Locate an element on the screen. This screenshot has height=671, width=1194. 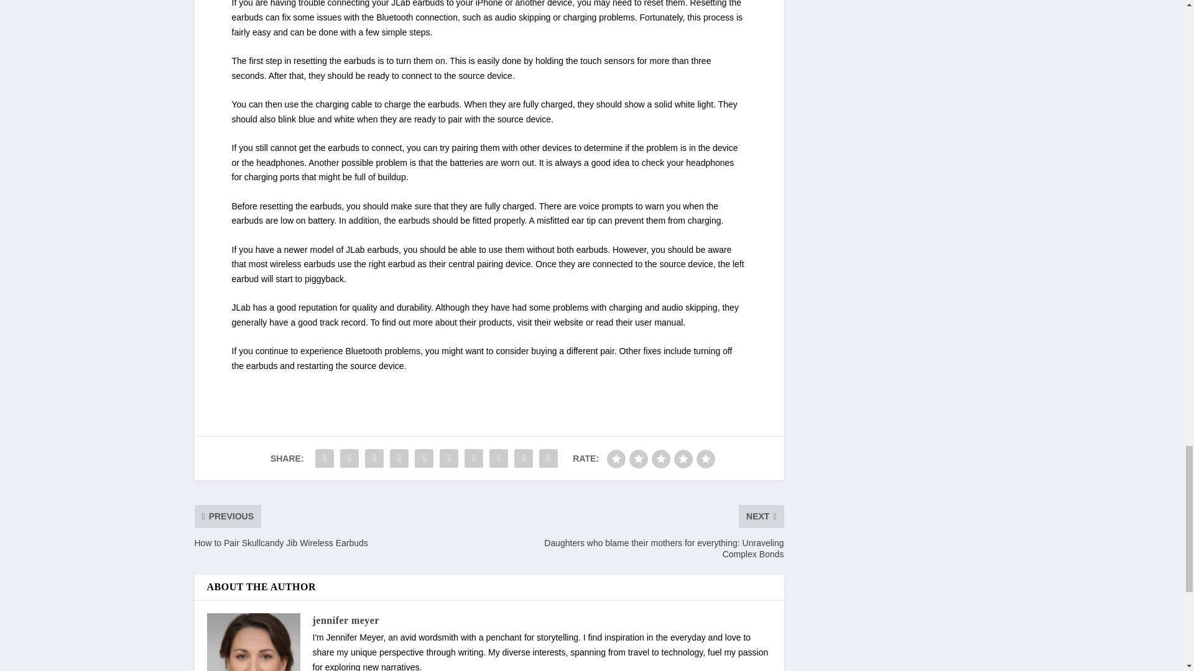
Share "How to Connect JLab Earbuds to iPhone" via Buffer is located at coordinates (473, 459).